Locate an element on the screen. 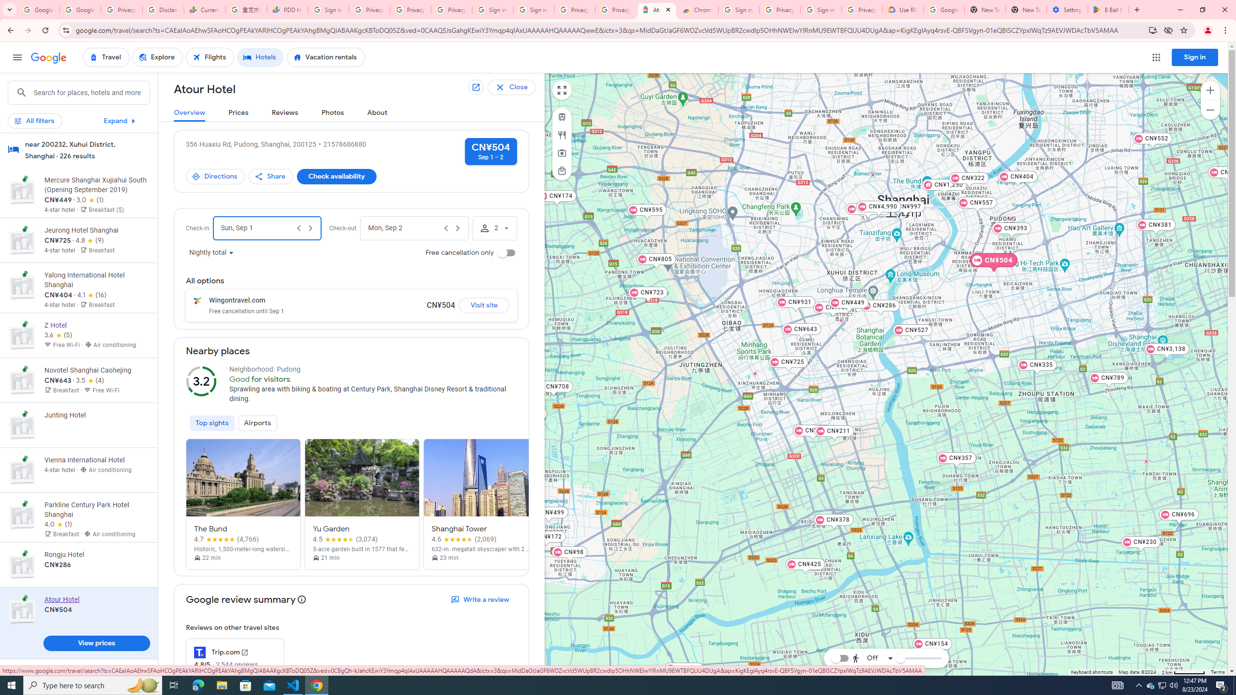 The height and width of the screenshot is (695, 1236). Chrome Web Store - Color themes by Chrome is located at coordinates (698, 10).